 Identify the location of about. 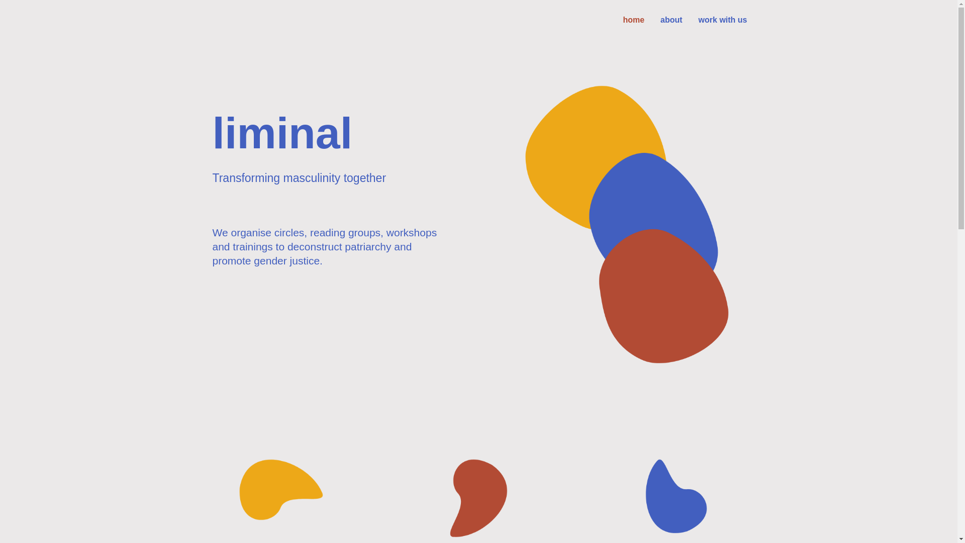
(671, 20).